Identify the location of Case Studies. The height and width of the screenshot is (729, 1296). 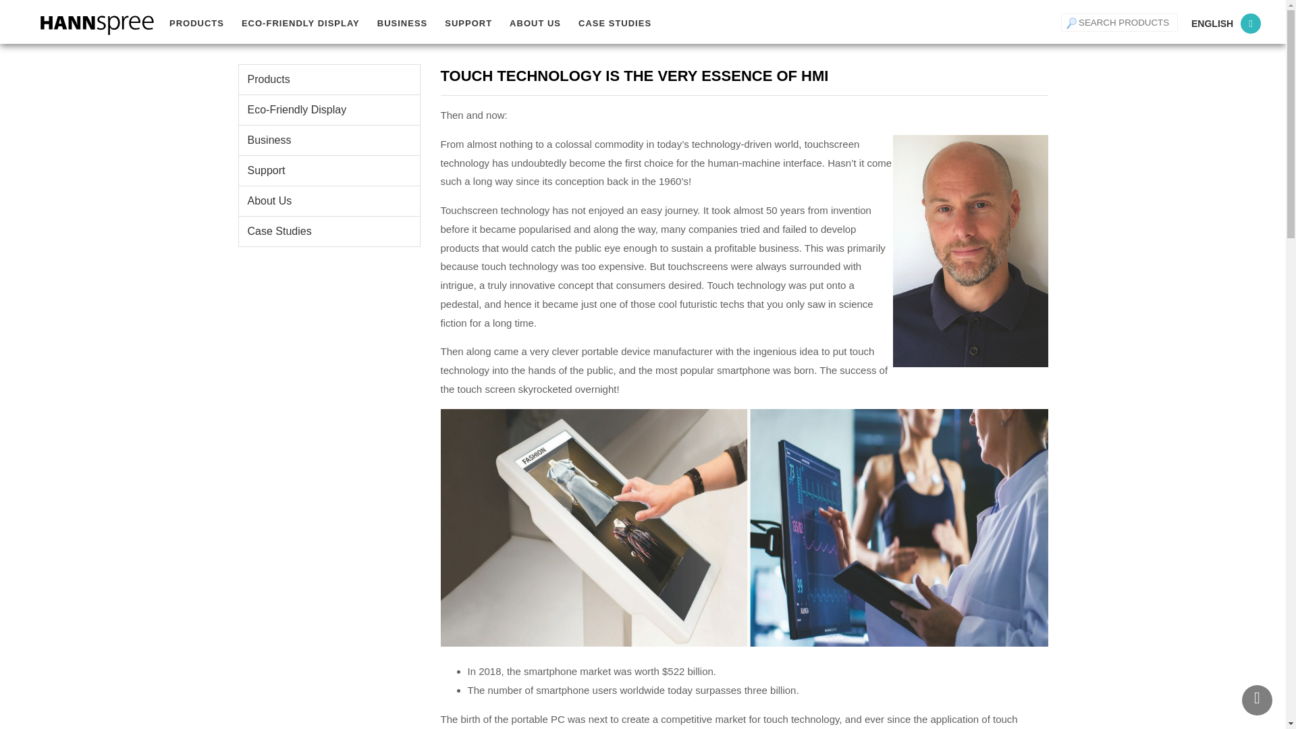
(614, 23).